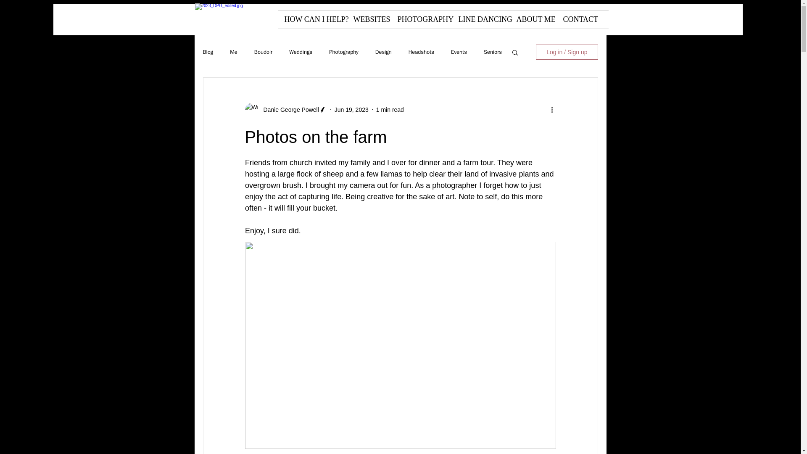 Image resolution: width=807 pixels, height=454 pixels. What do you see at coordinates (313, 19) in the screenshot?
I see `HOW CAN I HELP?` at bounding box center [313, 19].